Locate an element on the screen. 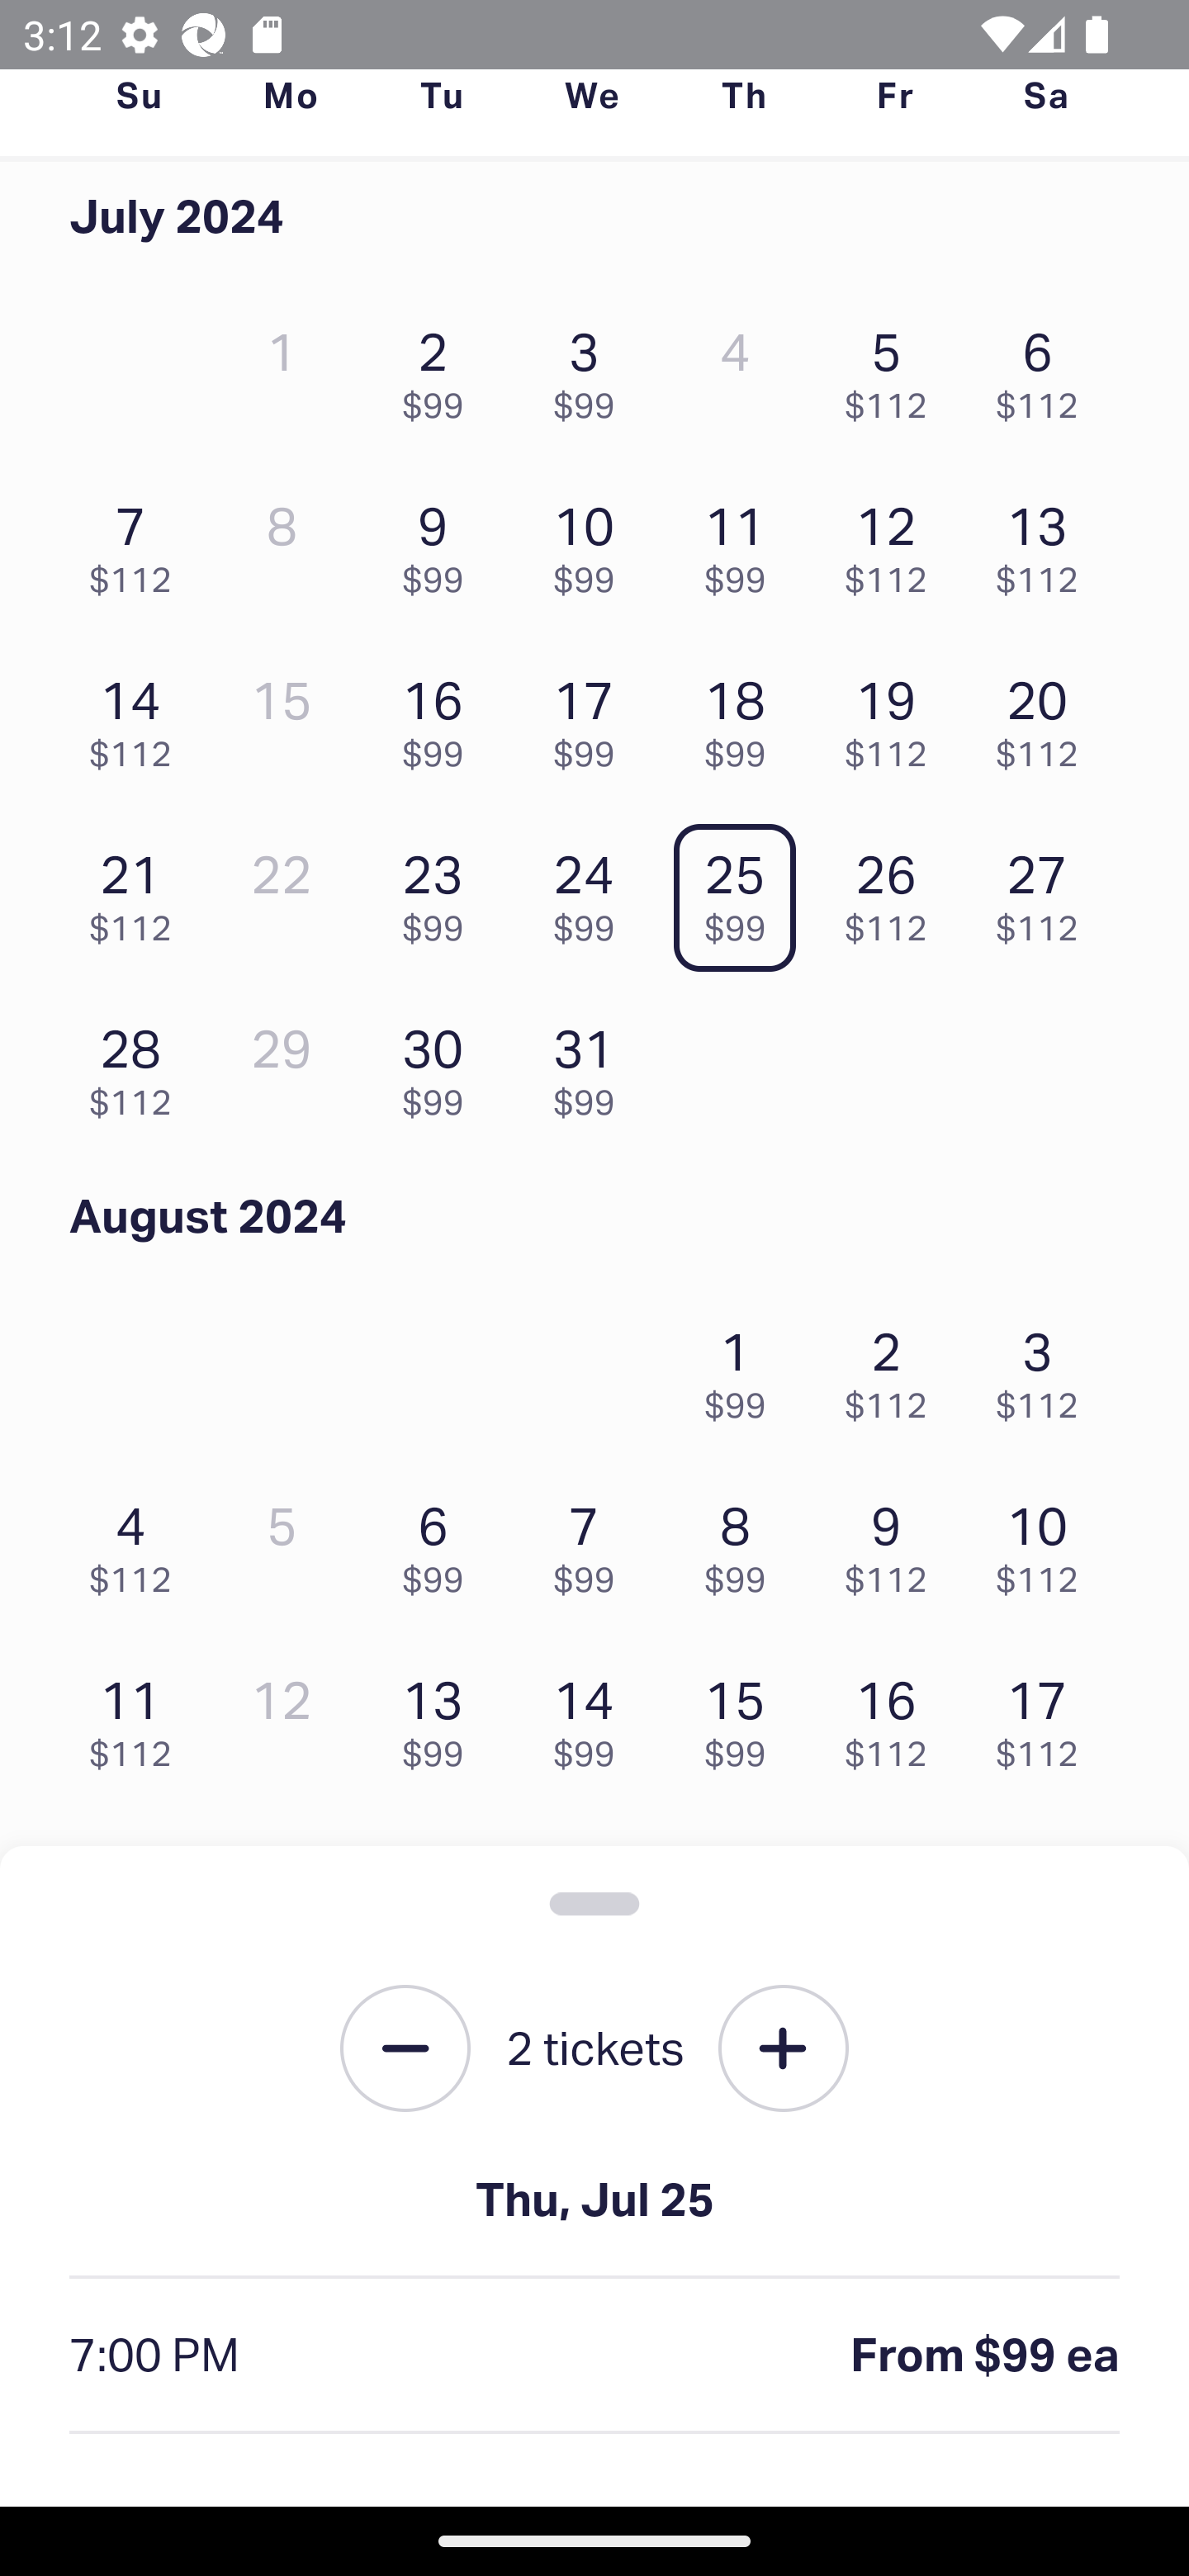  4 $112 is located at coordinates (139, 1541).